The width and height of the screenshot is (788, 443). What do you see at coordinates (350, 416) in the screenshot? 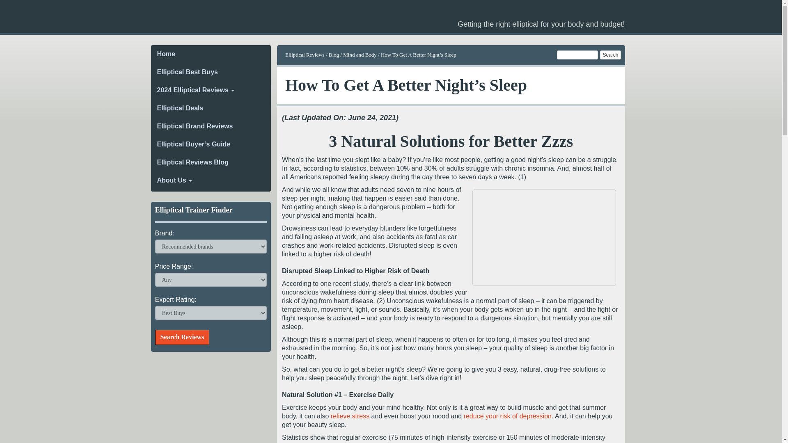
I see `relieve stress` at bounding box center [350, 416].